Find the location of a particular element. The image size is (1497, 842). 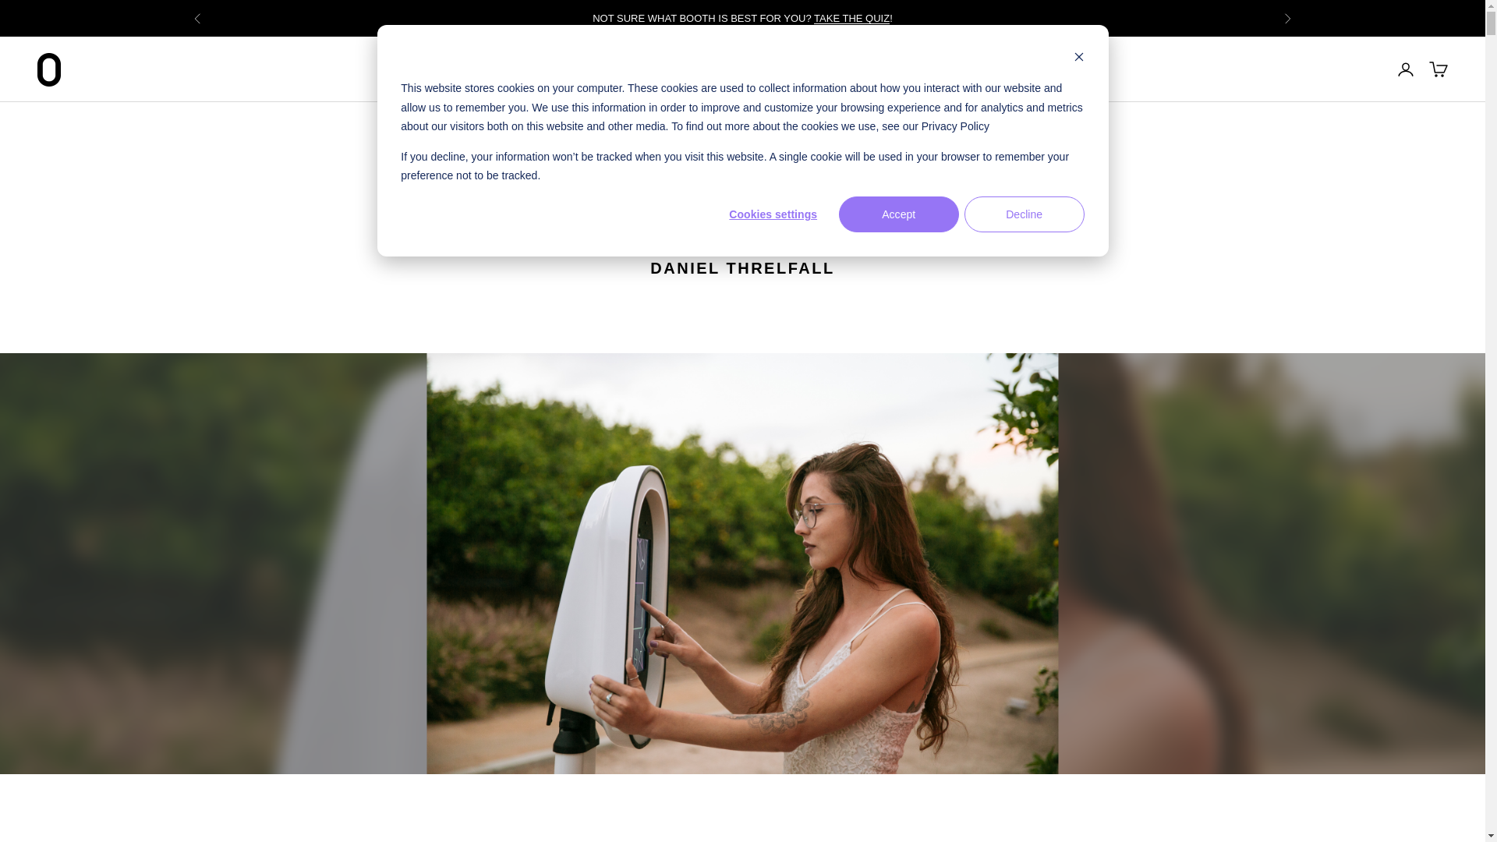

Shop Products is located at coordinates (520, 69).